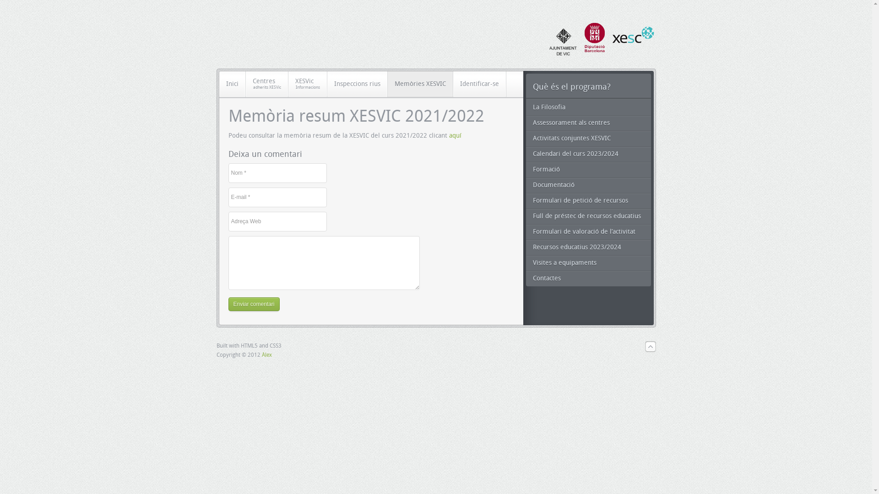 Image resolution: width=879 pixels, height=494 pixels. Describe the element at coordinates (232, 84) in the screenshot. I see `Inici` at that location.